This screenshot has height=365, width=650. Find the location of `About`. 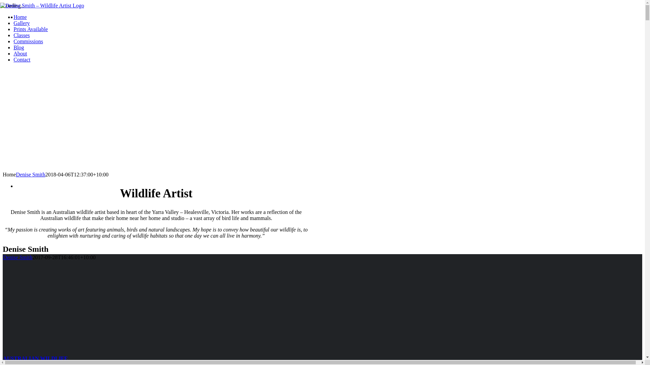

About is located at coordinates (20, 53).